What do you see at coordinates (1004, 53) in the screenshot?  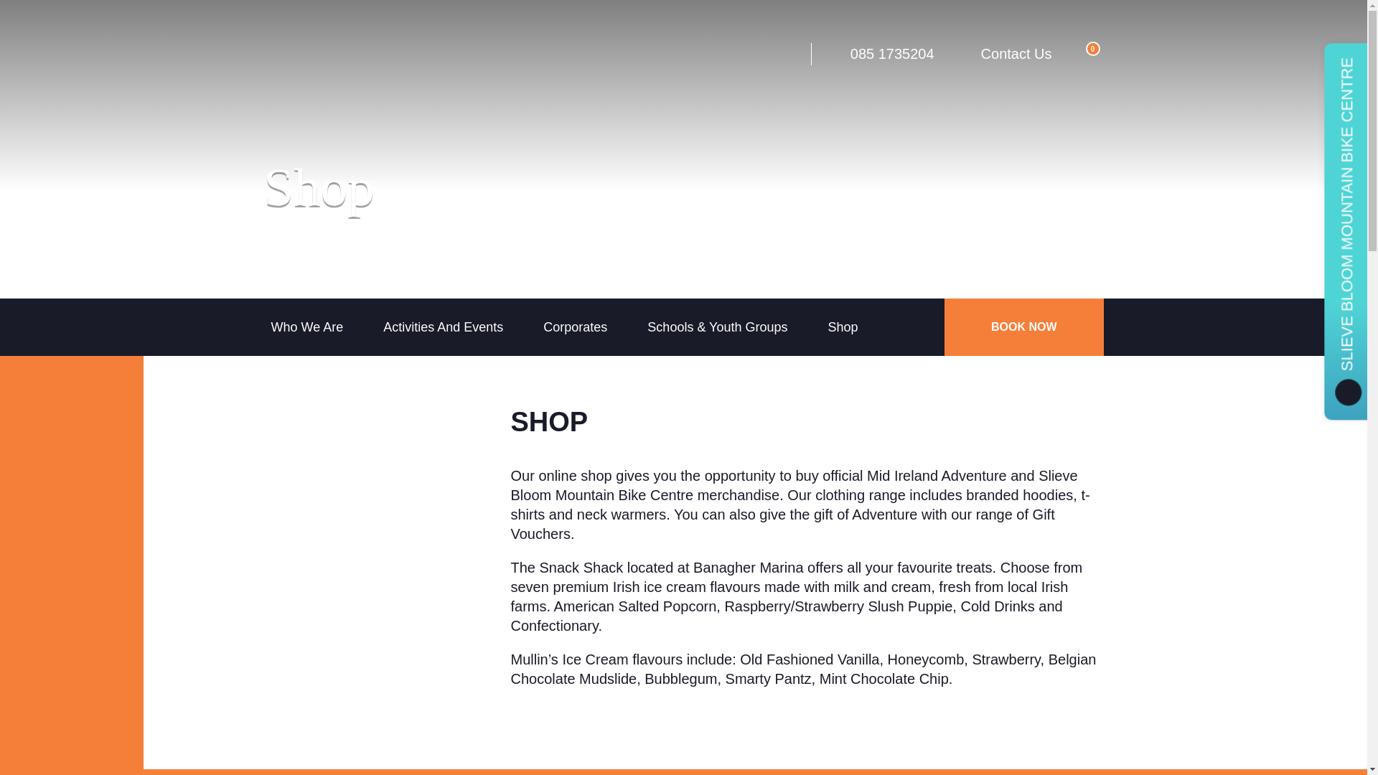 I see `Contact Us` at bounding box center [1004, 53].